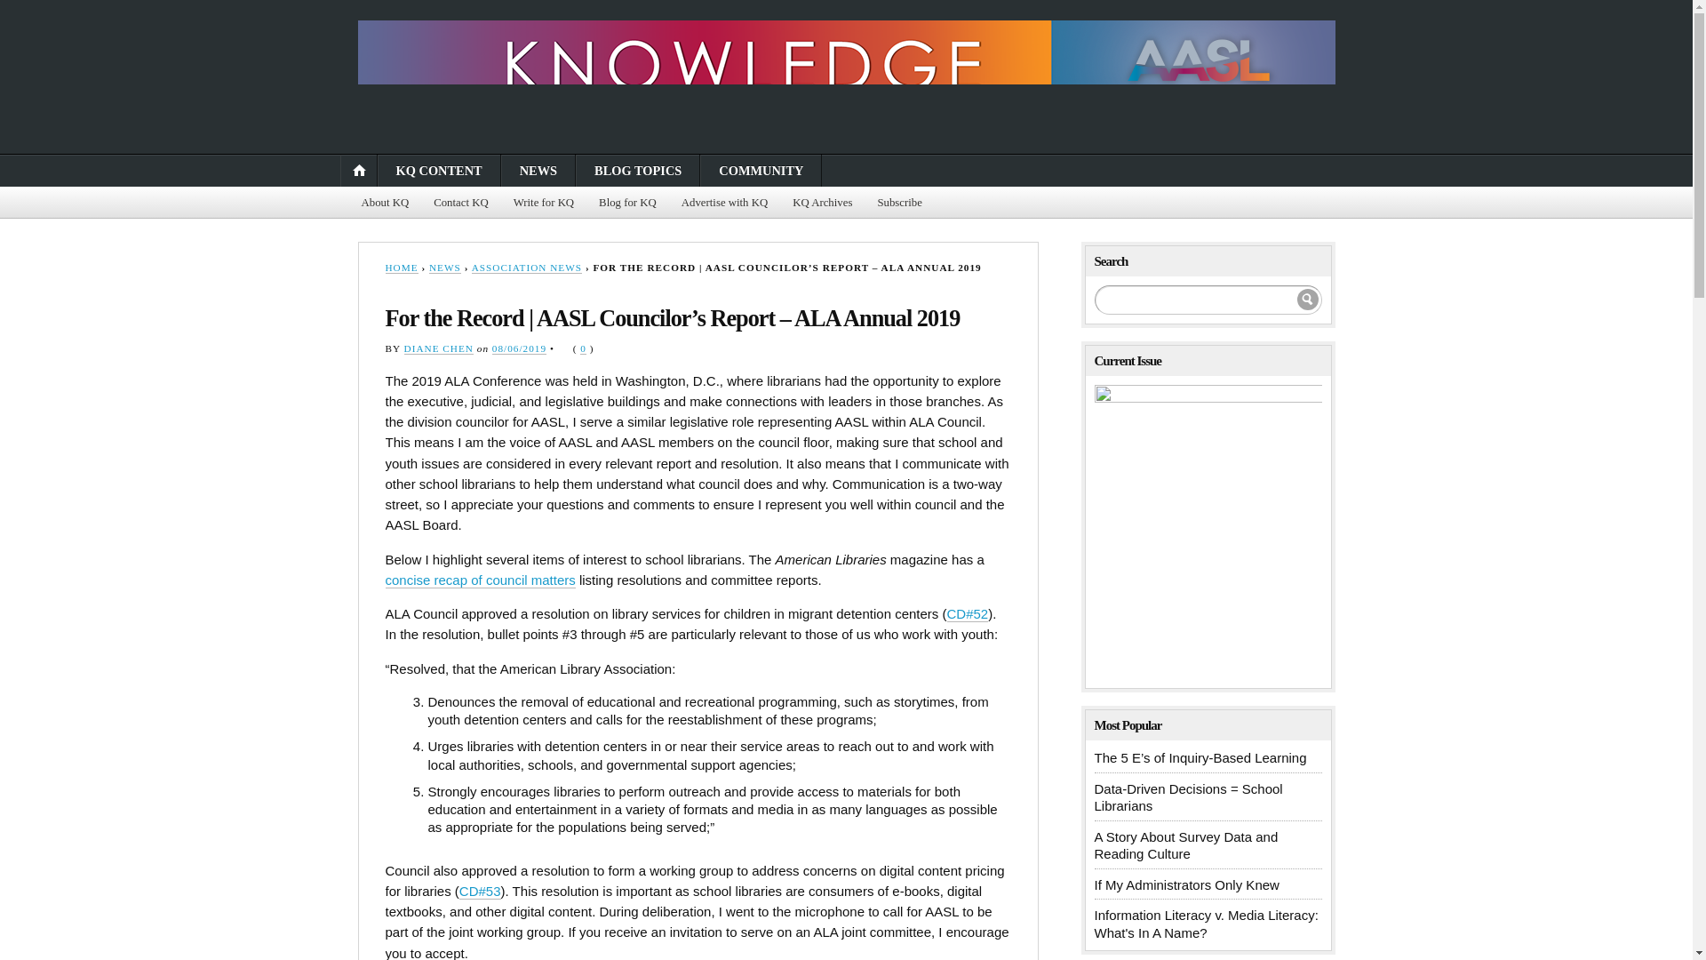  What do you see at coordinates (439, 348) in the screenshot?
I see `DIANE CHEN` at bounding box center [439, 348].